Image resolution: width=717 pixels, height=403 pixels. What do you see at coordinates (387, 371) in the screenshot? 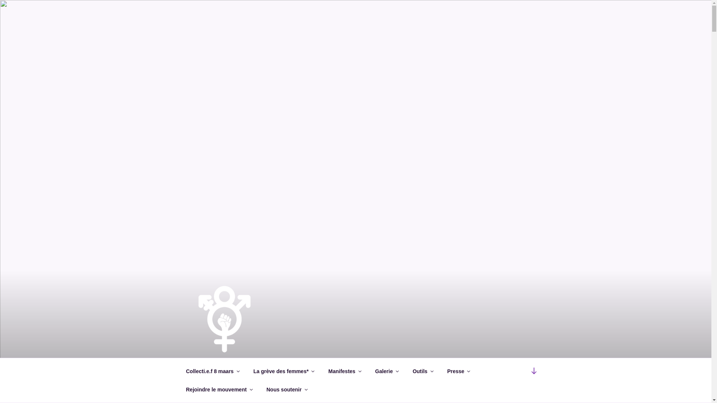
I see `Galerie` at bounding box center [387, 371].